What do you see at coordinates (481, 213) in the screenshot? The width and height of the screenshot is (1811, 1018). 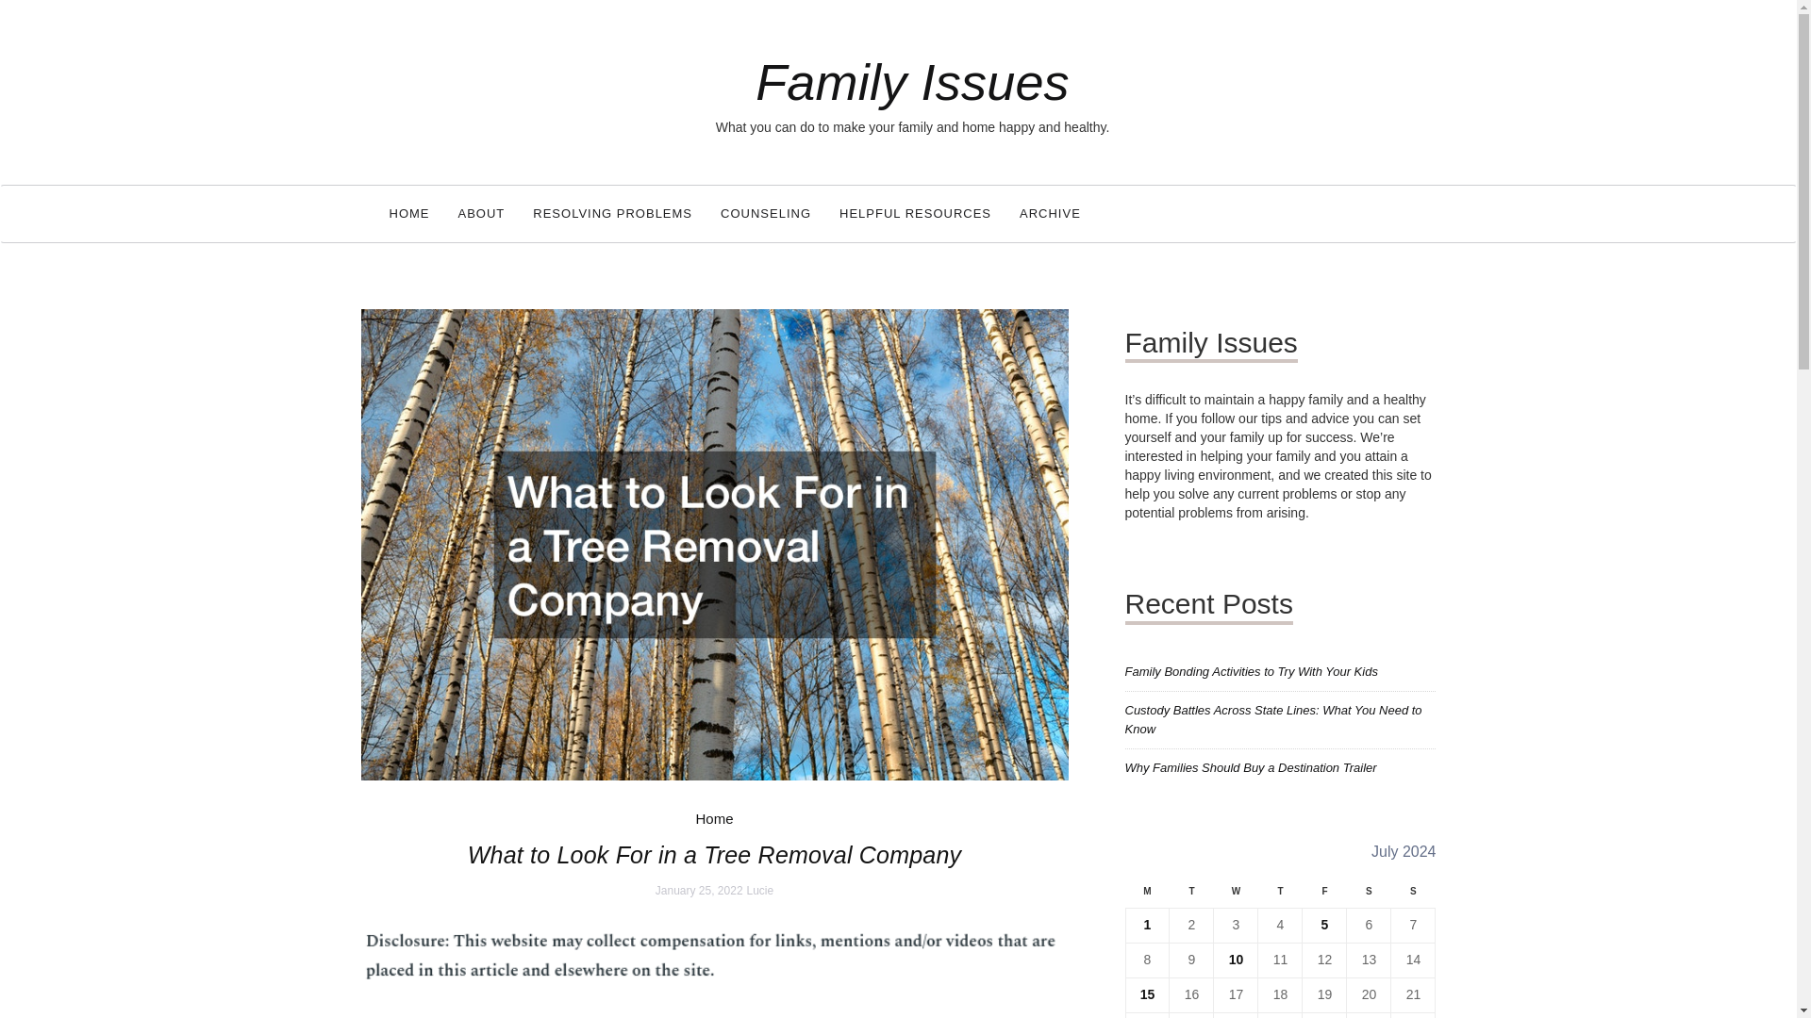 I see `About` at bounding box center [481, 213].